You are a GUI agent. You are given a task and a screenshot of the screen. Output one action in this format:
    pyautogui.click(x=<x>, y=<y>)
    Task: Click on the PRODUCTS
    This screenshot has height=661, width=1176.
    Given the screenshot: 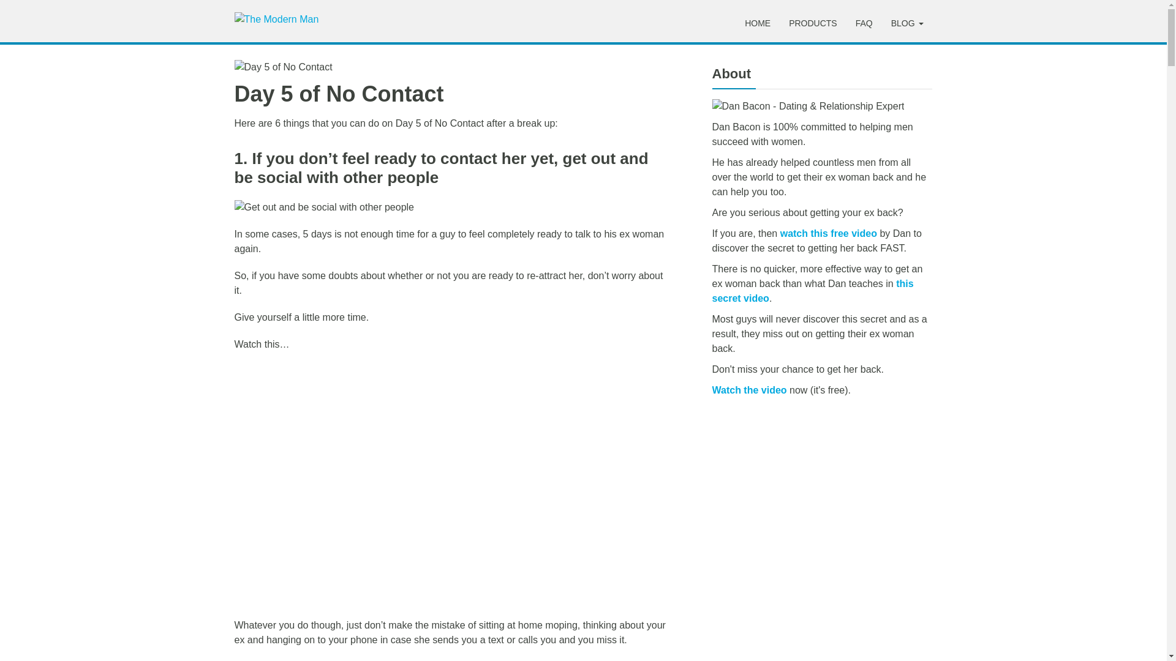 What is the action you would take?
    pyautogui.click(x=813, y=23)
    